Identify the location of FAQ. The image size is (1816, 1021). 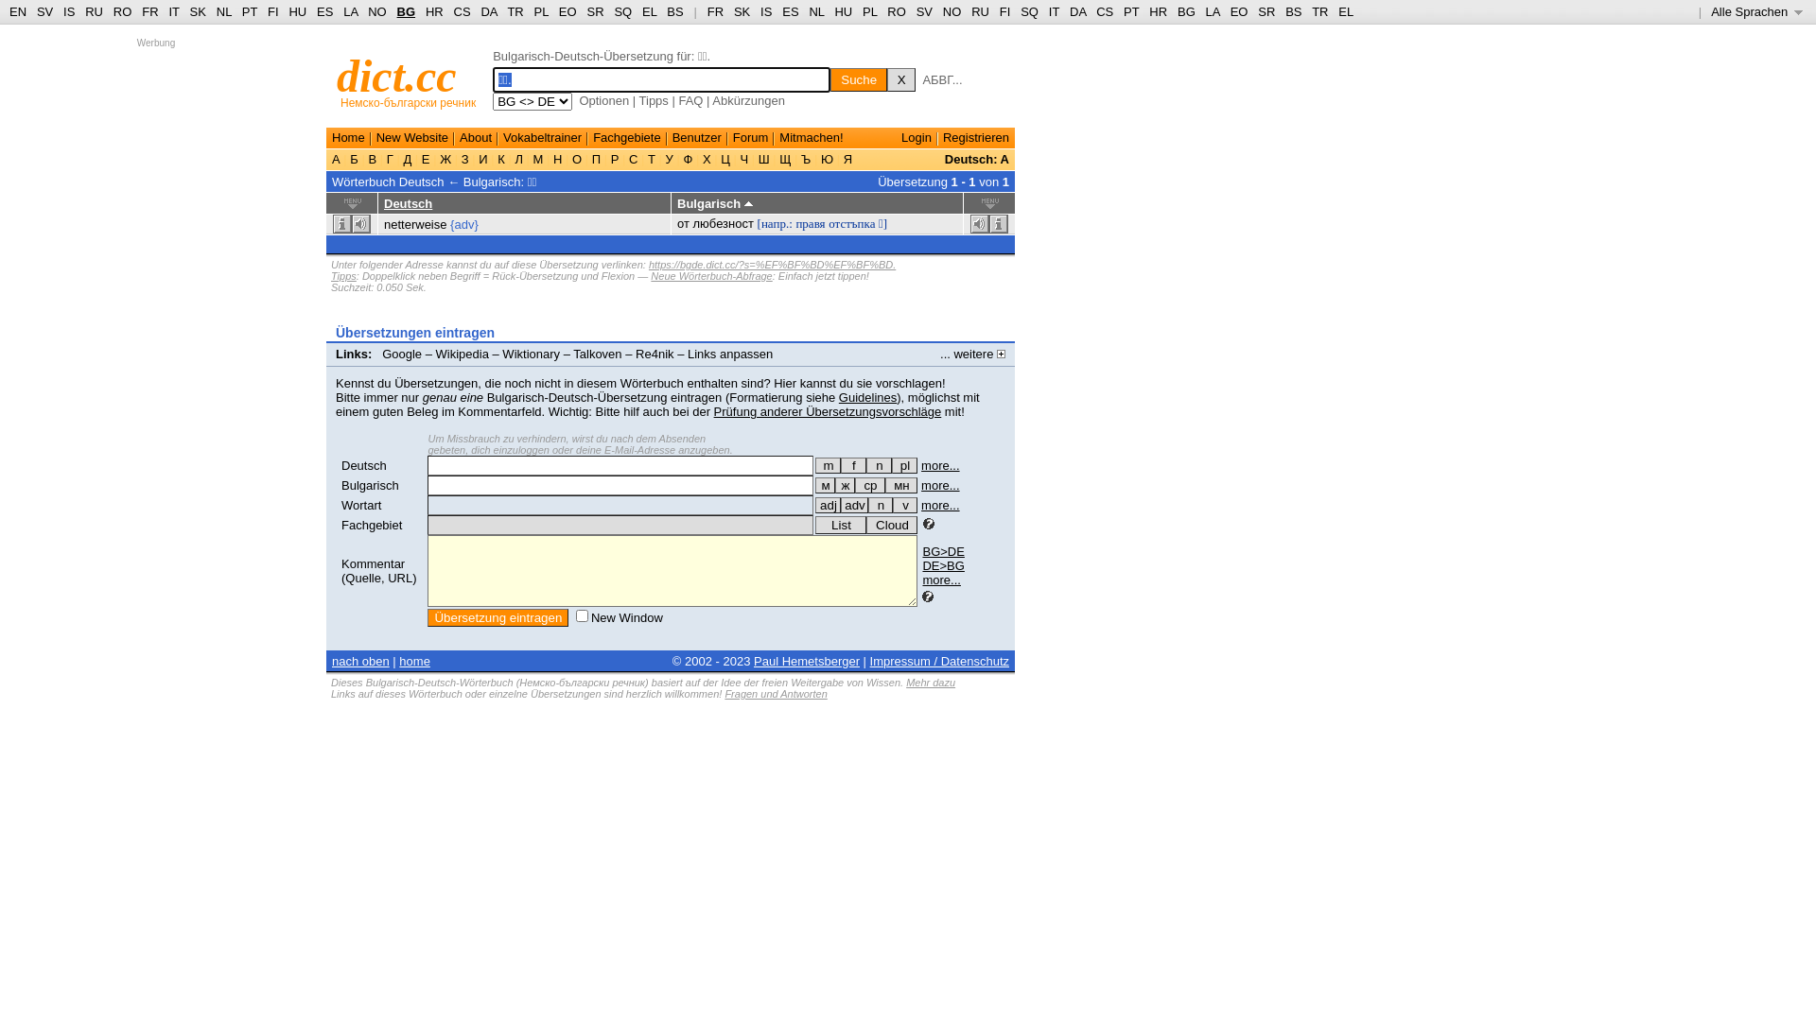
(690, 100).